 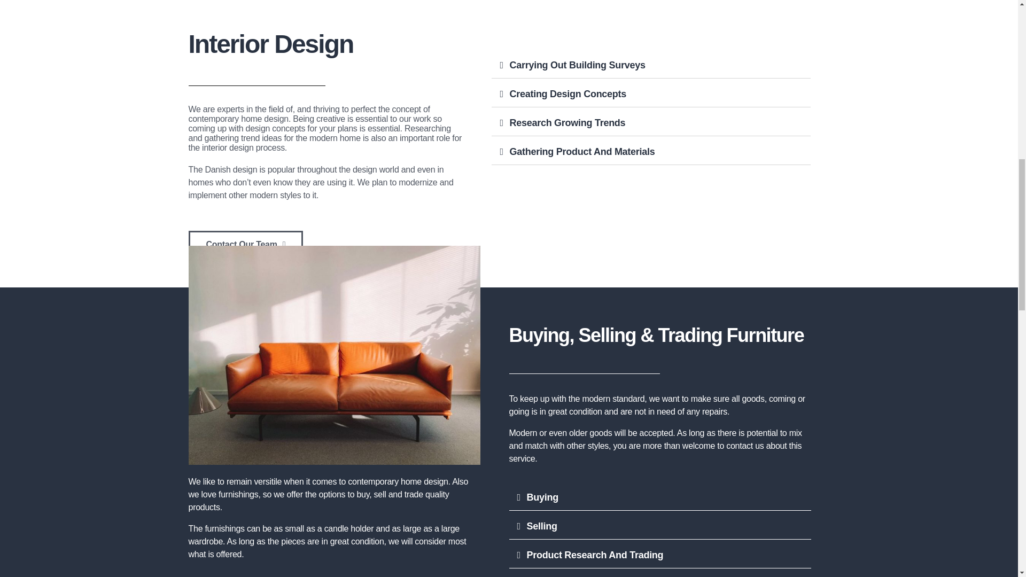 What do you see at coordinates (566, 123) in the screenshot?
I see `Research Growing Trends` at bounding box center [566, 123].